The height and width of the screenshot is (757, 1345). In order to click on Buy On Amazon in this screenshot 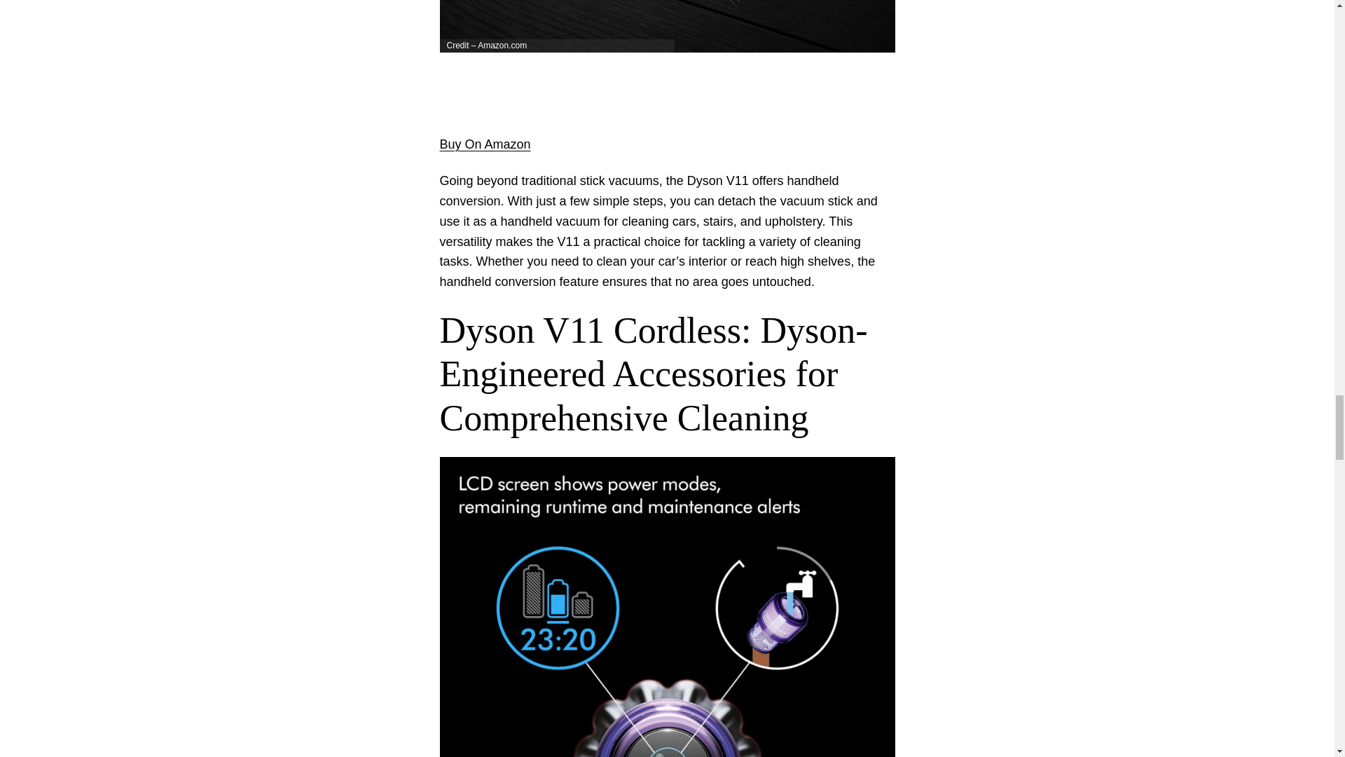, I will do `click(485, 144)`.